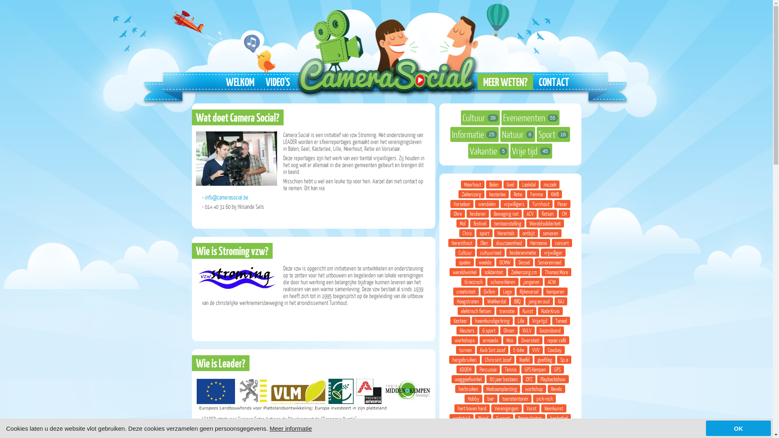  I want to click on Vorst, so click(532, 408).